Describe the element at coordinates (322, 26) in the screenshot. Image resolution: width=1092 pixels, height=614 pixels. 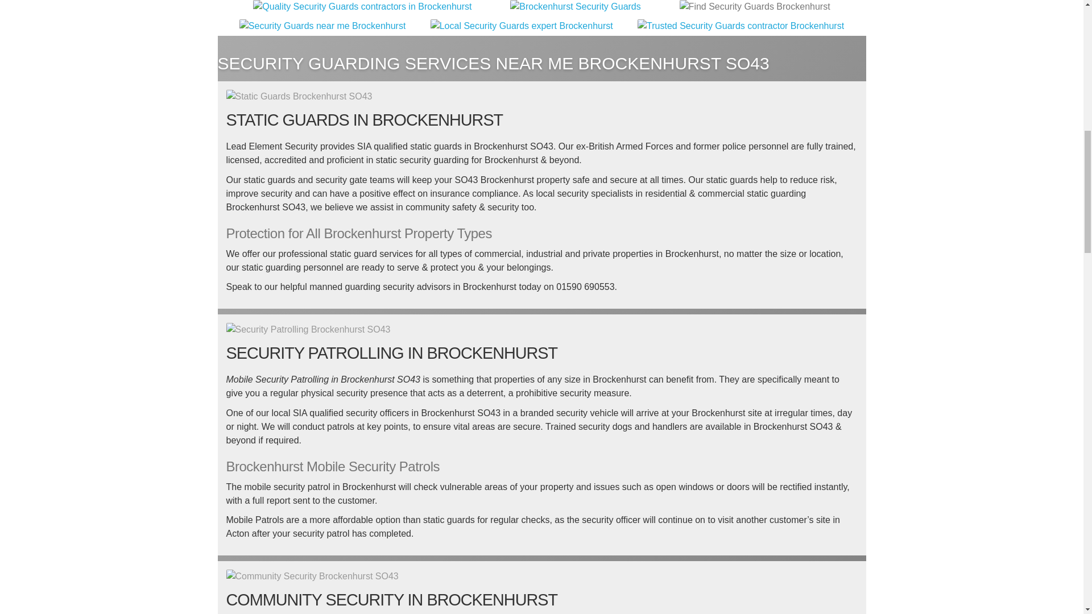
I see `ICO Registered Business` at that location.